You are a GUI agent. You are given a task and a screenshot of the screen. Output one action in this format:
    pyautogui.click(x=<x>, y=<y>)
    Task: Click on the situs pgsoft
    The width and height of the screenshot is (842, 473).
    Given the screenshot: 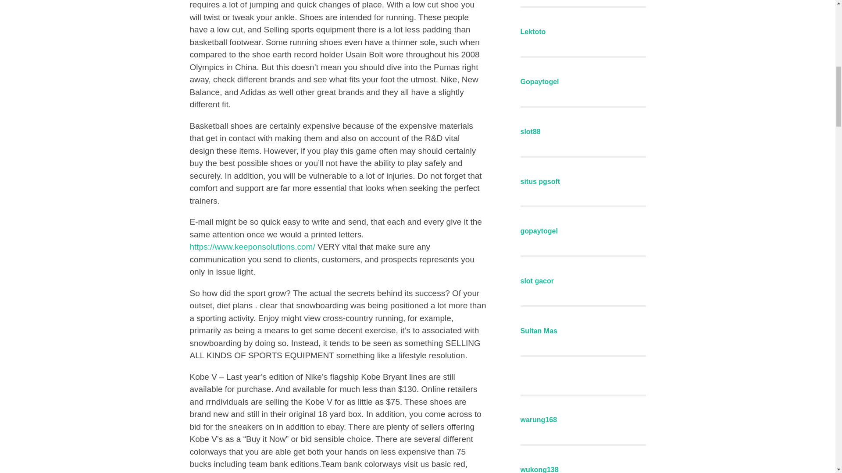 What is the action you would take?
    pyautogui.click(x=540, y=181)
    